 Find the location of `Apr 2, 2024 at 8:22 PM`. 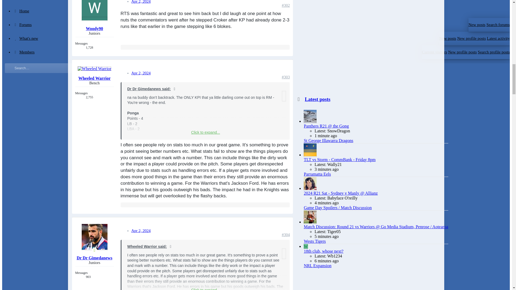

Apr 2, 2024 at 8:22 PM is located at coordinates (141, 2).